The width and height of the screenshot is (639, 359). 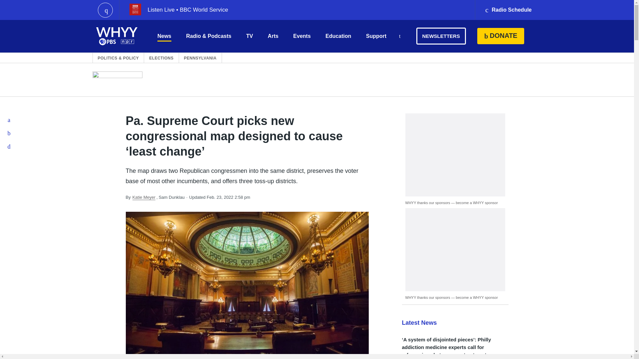 I want to click on Search, so click(x=399, y=37).